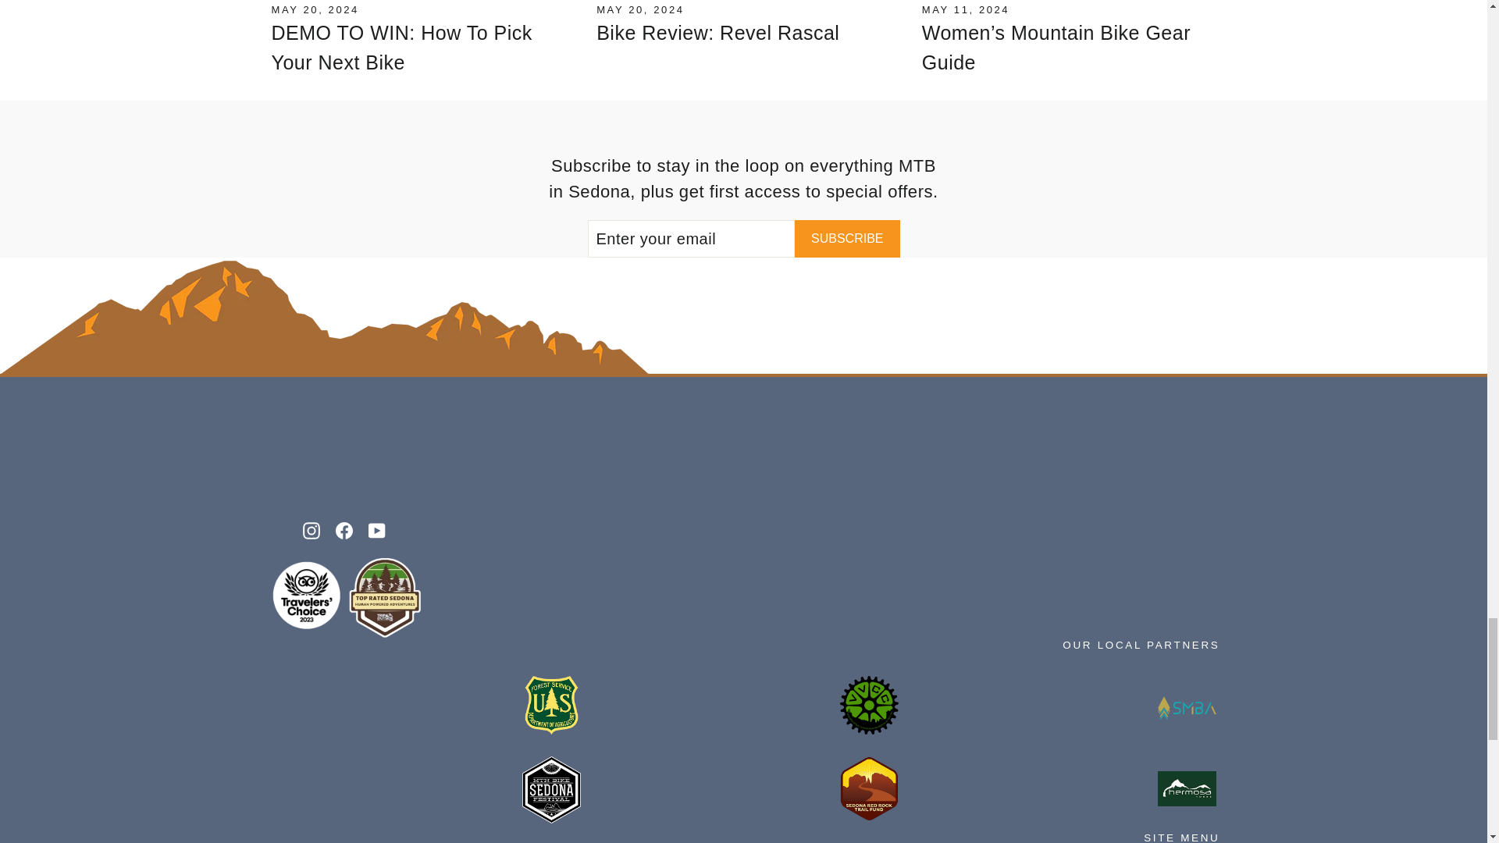 The image size is (1499, 843). What do you see at coordinates (376, 529) in the screenshot?
I see `Thunder Mountain Bikes on YouTube` at bounding box center [376, 529].